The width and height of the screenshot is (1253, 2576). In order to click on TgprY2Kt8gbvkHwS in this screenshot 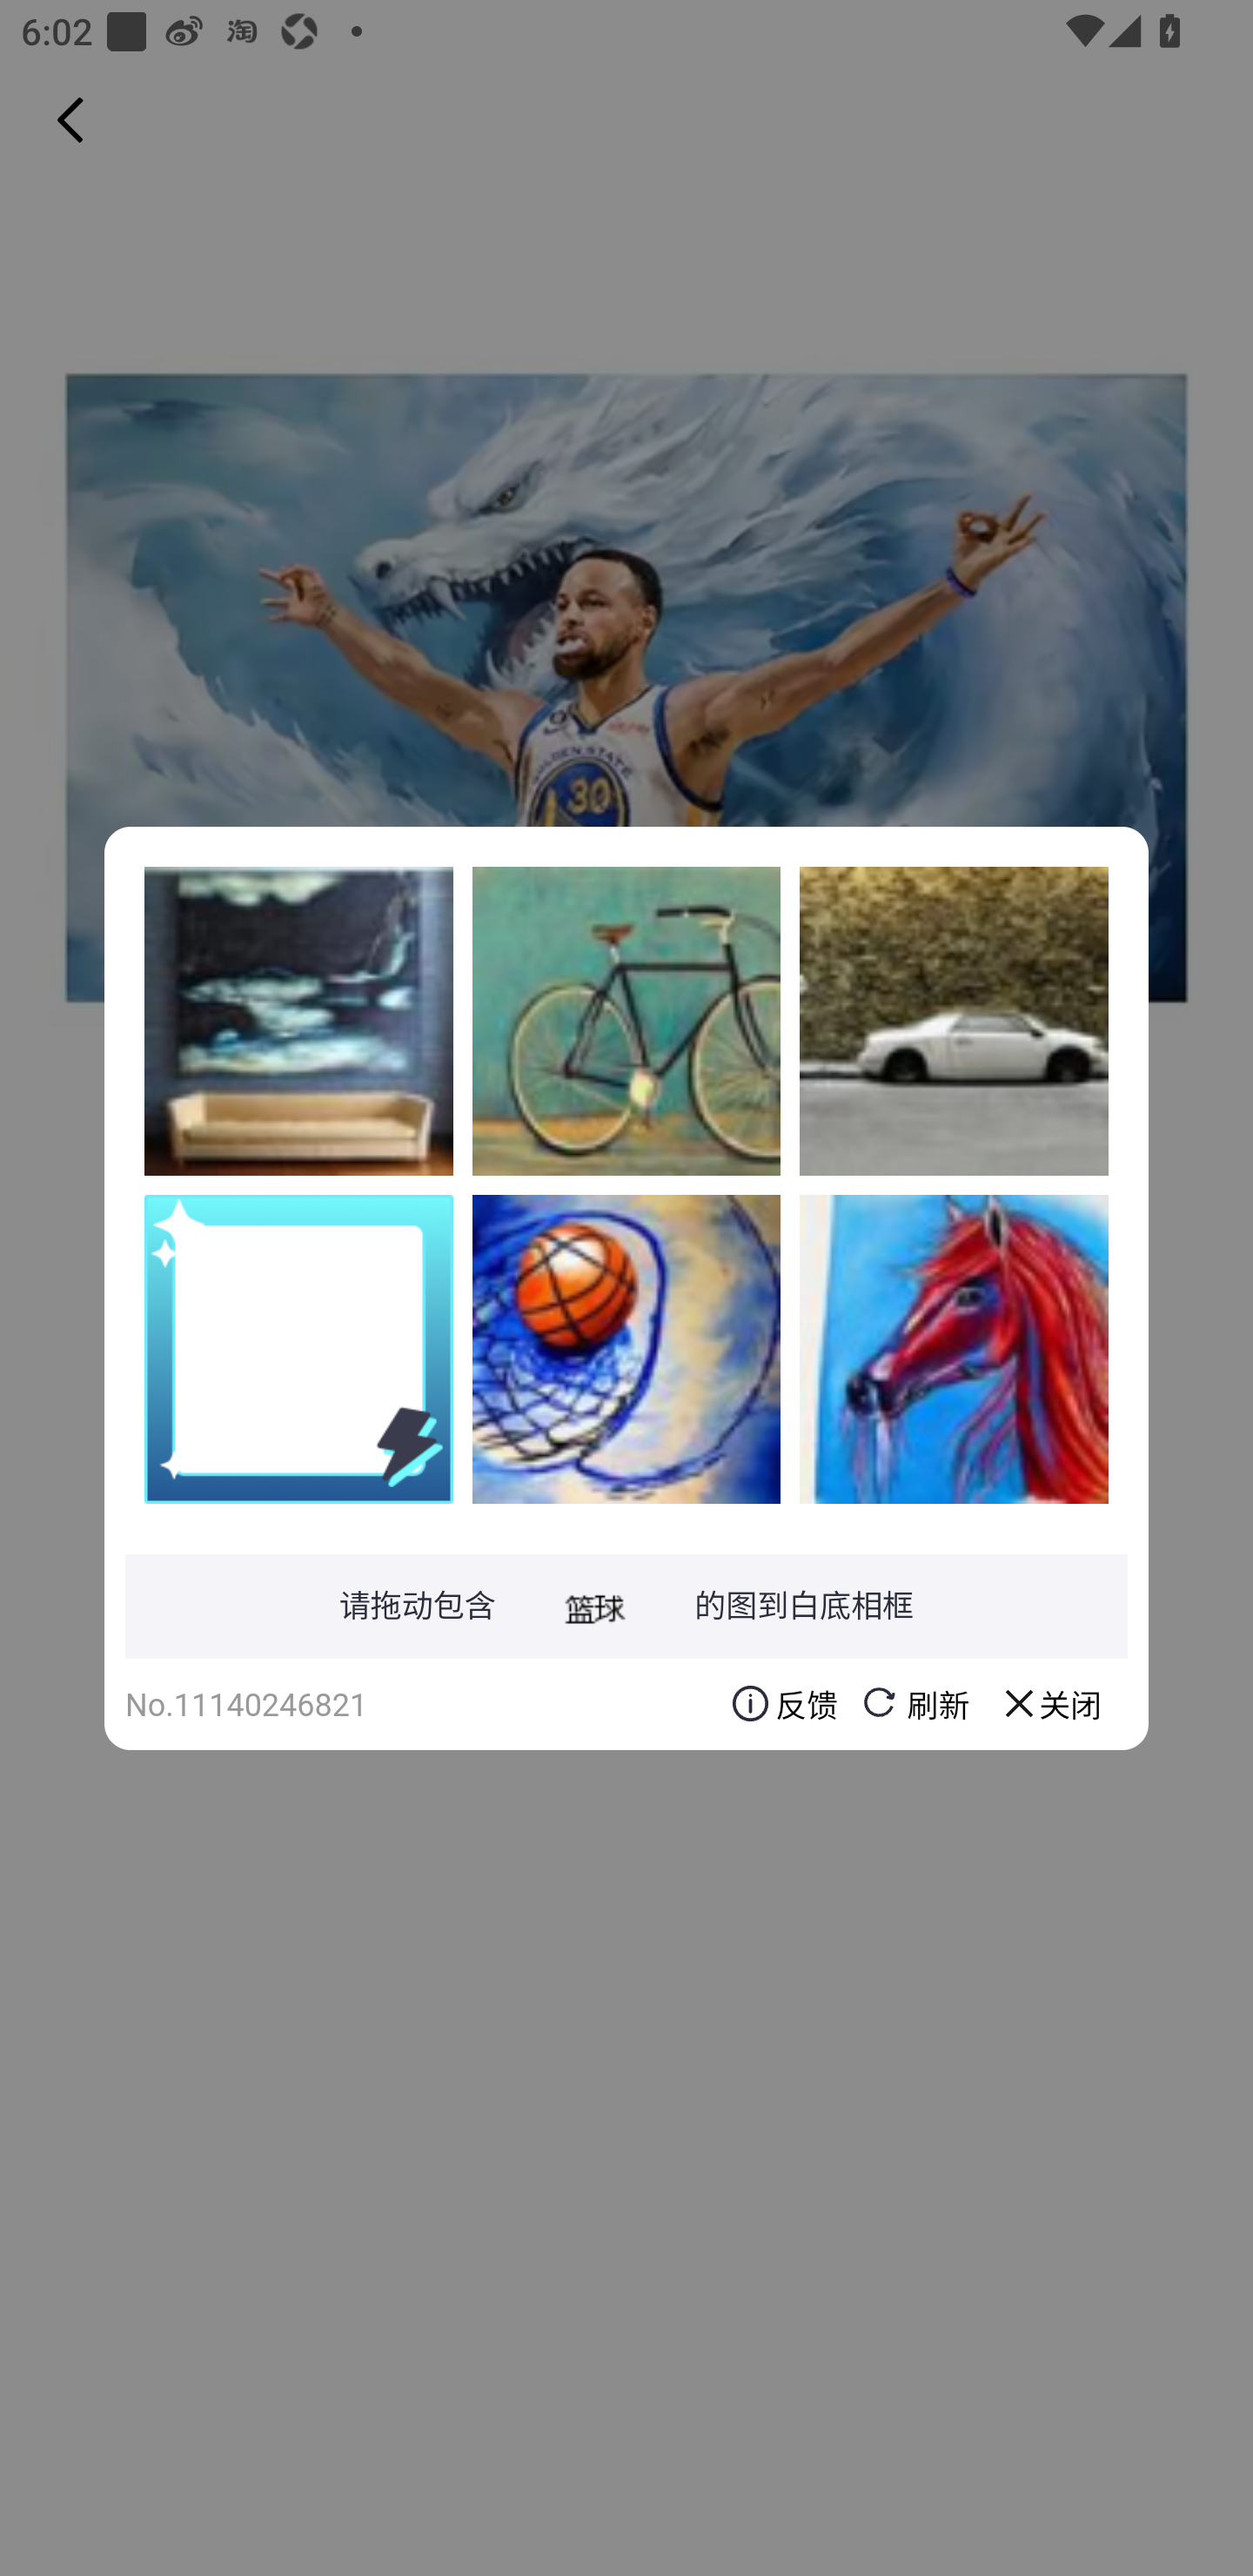, I will do `click(954, 1348)`.